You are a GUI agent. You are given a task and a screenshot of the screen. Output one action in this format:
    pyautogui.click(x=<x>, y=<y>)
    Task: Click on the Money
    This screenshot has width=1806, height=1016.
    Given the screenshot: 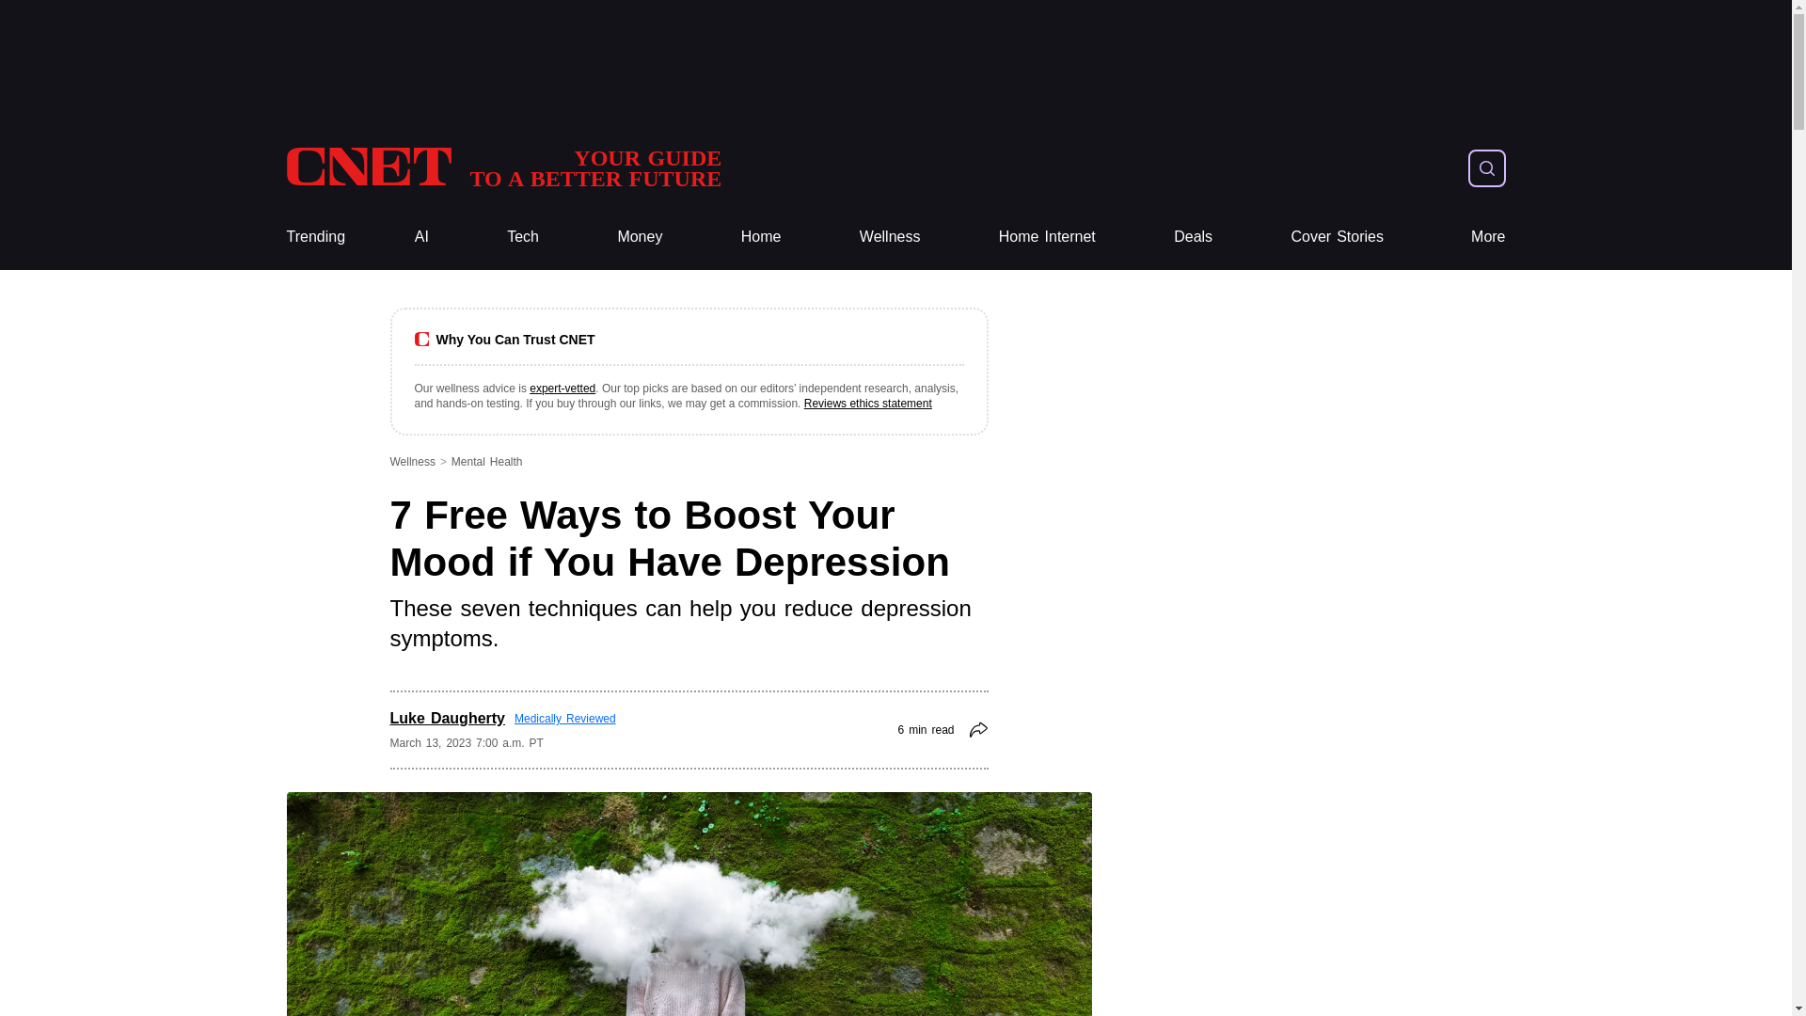 What is the action you would take?
    pyautogui.click(x=640, y=237)
    